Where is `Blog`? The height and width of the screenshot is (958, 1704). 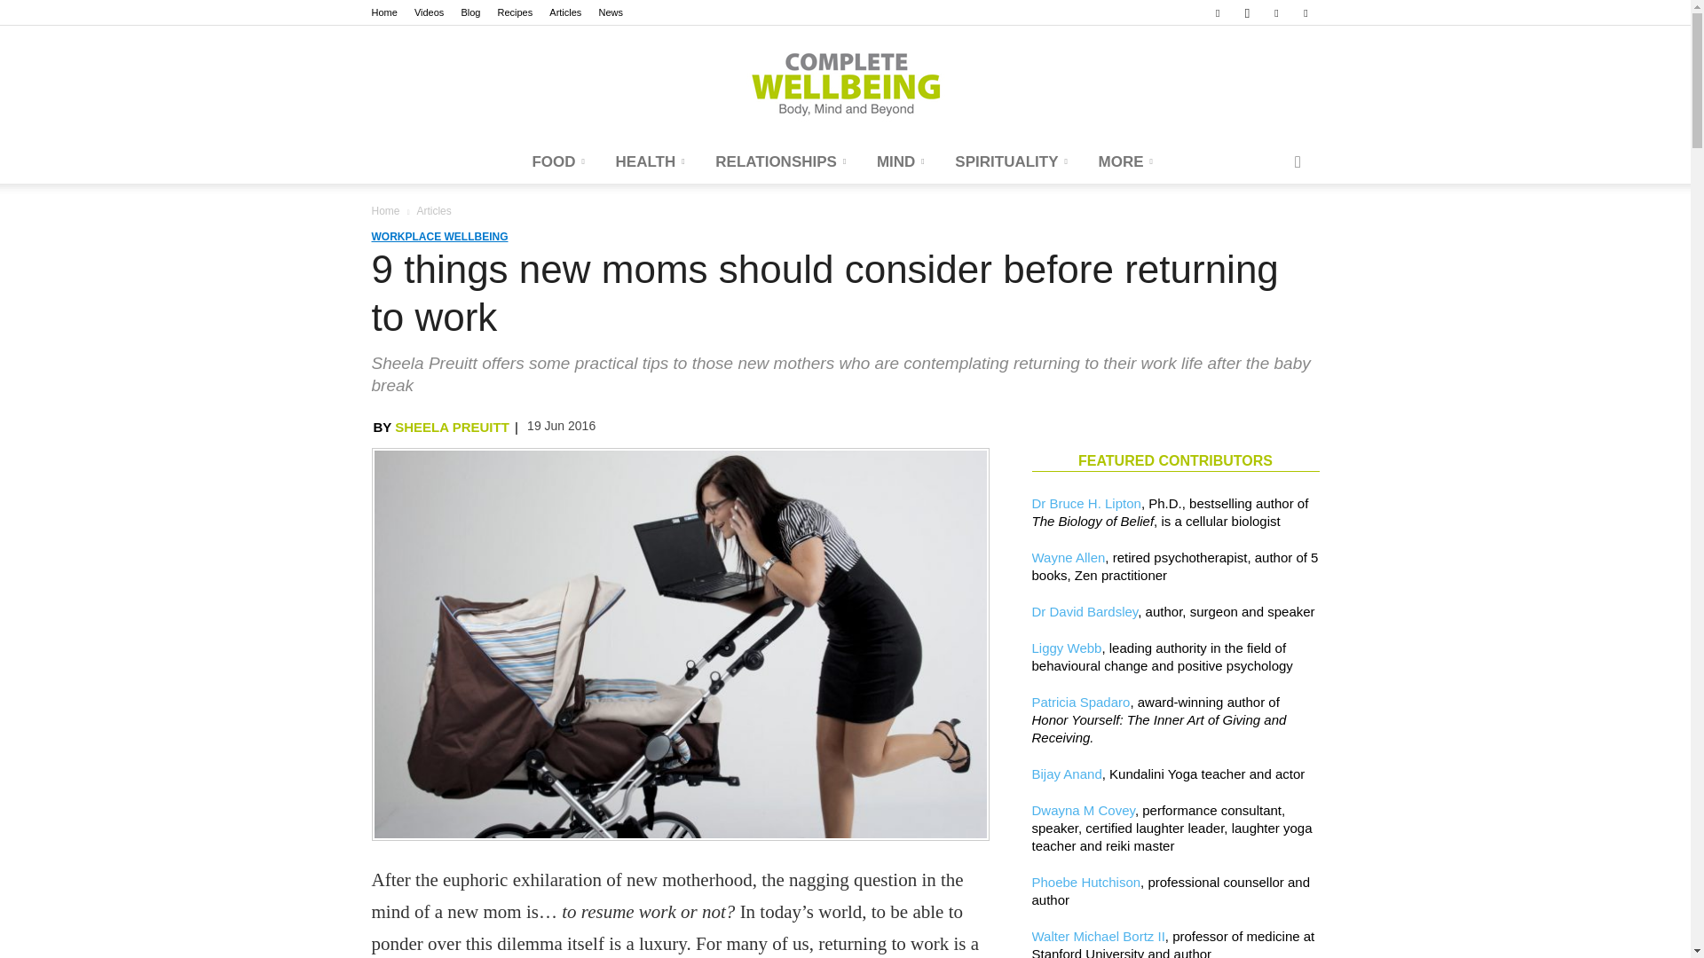
Blog is located at coordinates (470, 12).